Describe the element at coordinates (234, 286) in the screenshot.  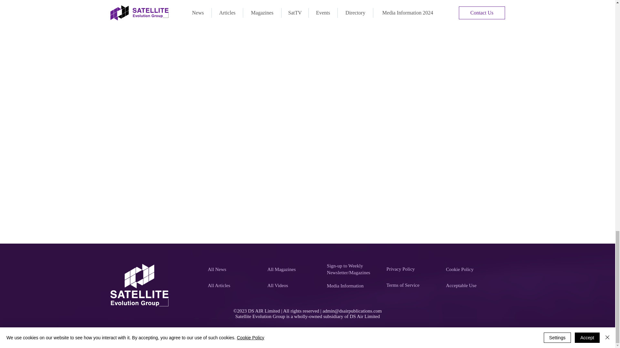
I see `All Articles` at that location.